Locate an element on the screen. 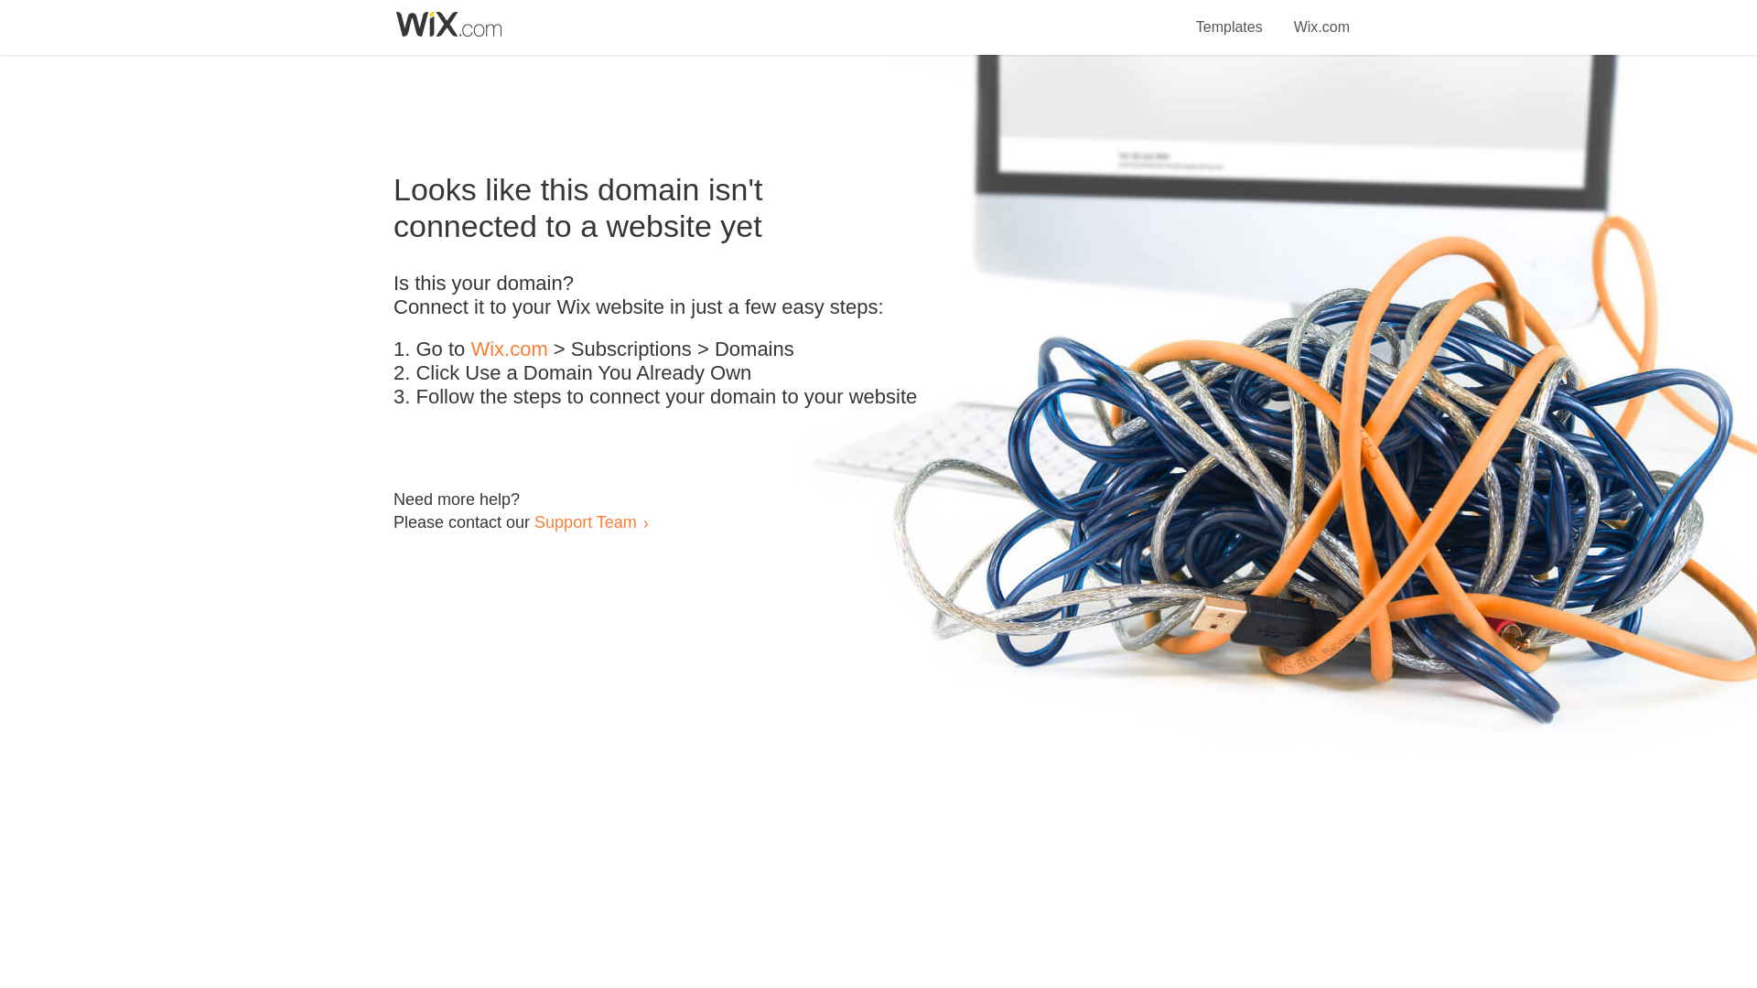 Image resolution: width=1757 pixels, height=988 pixels. Templates is located at coordinates (1230, 16).